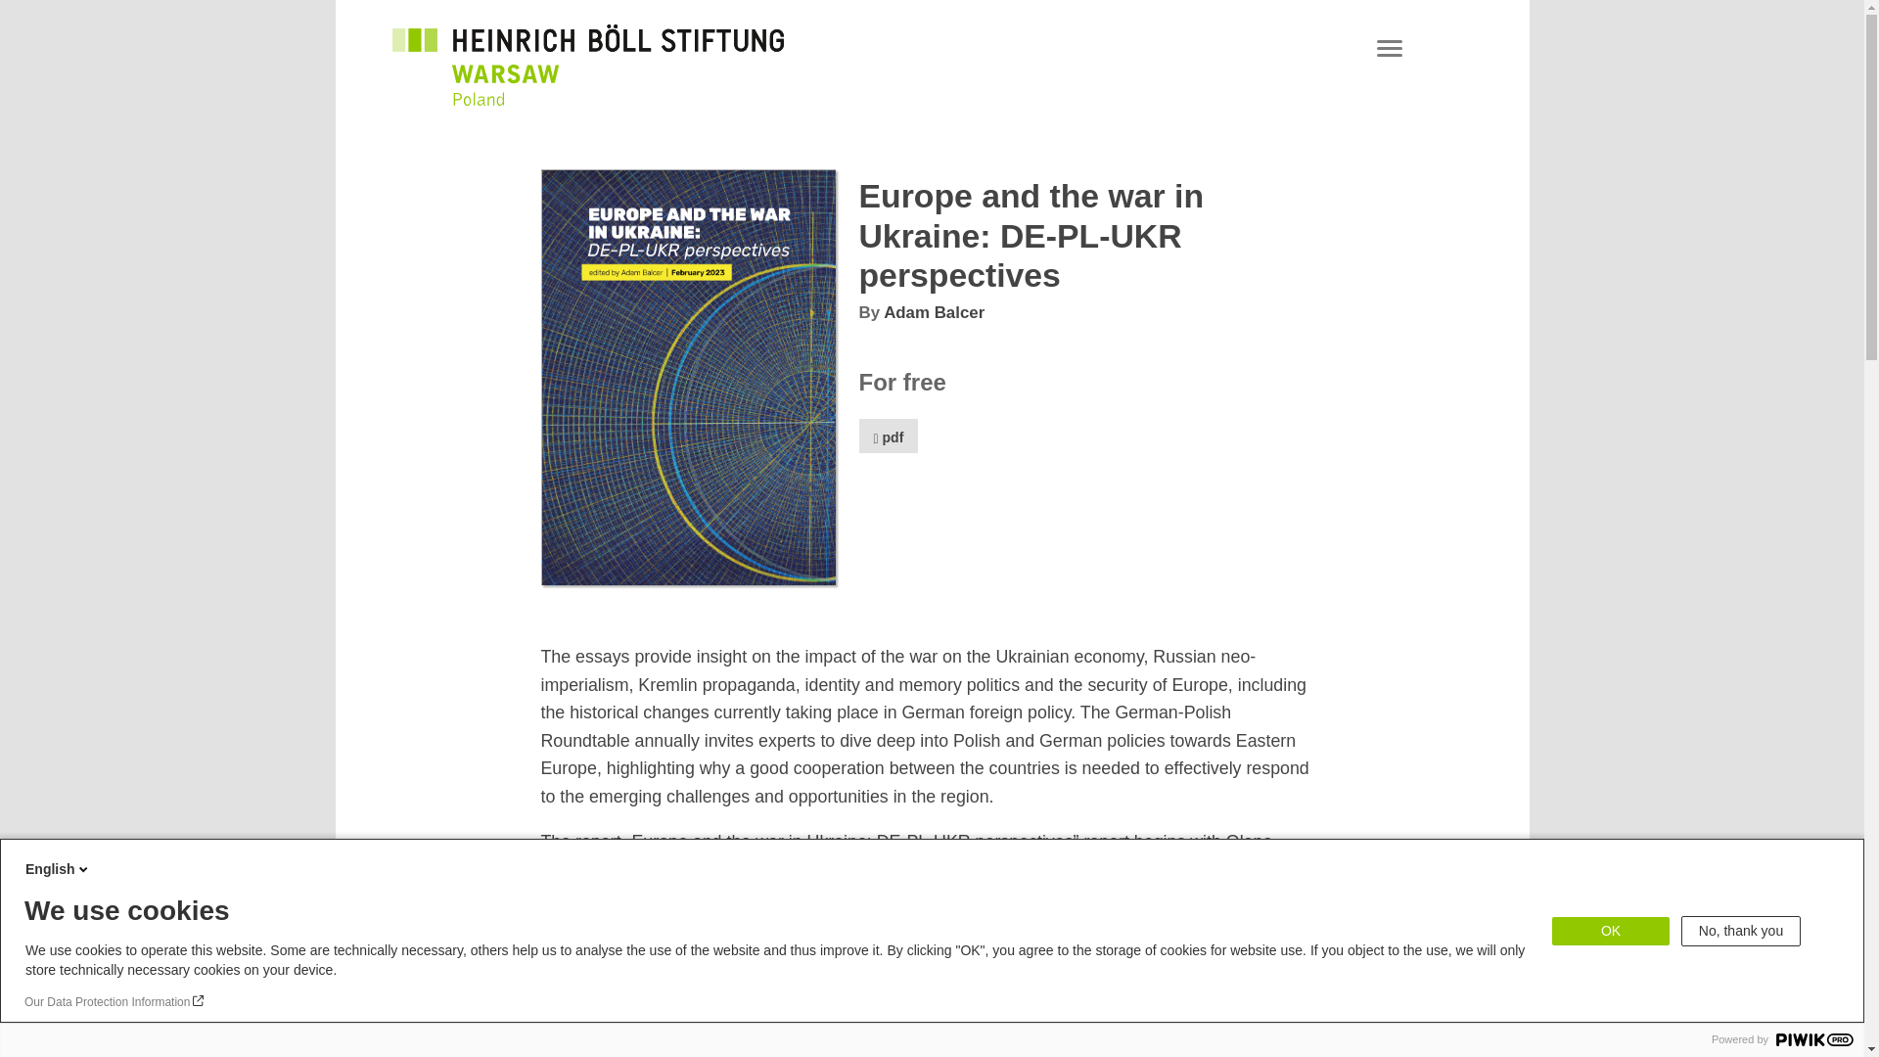 This screenshot has height=1057, width=1879. Describe the element at coordinates (587, 53) in the screenshot. I see `Home` at that location.